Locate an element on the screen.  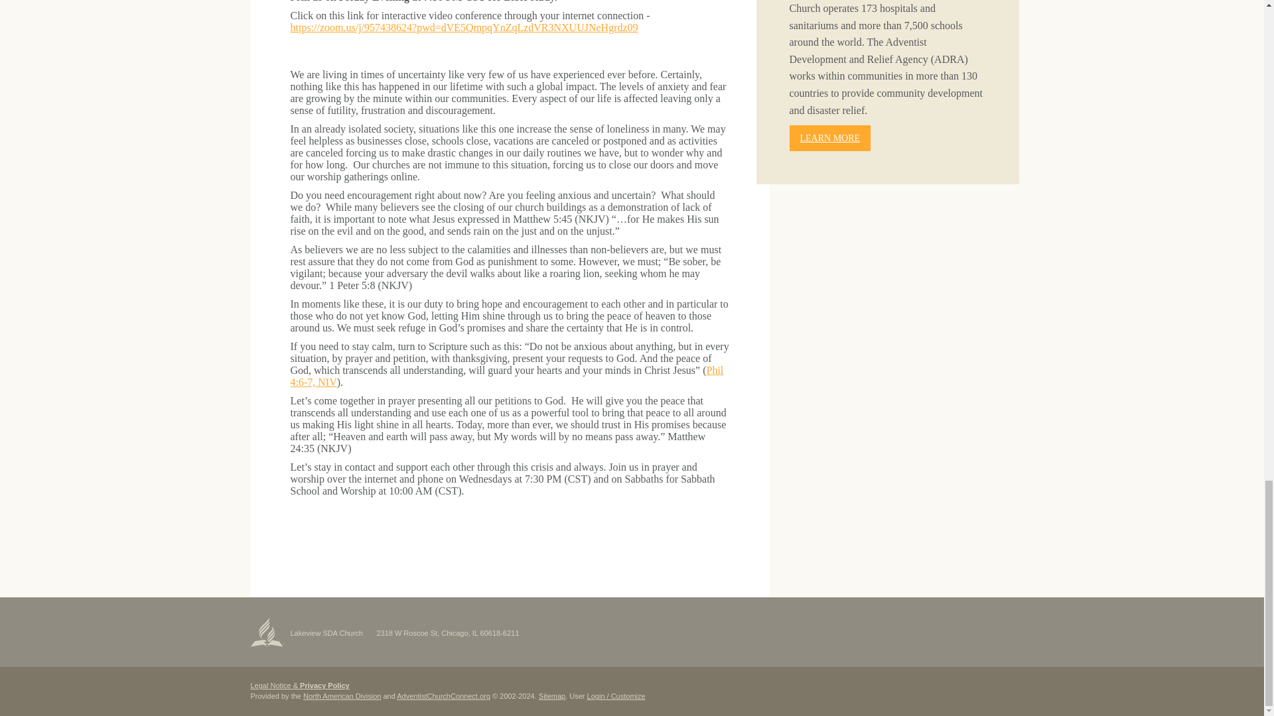
North American Division is located at coordinates (342, 696).